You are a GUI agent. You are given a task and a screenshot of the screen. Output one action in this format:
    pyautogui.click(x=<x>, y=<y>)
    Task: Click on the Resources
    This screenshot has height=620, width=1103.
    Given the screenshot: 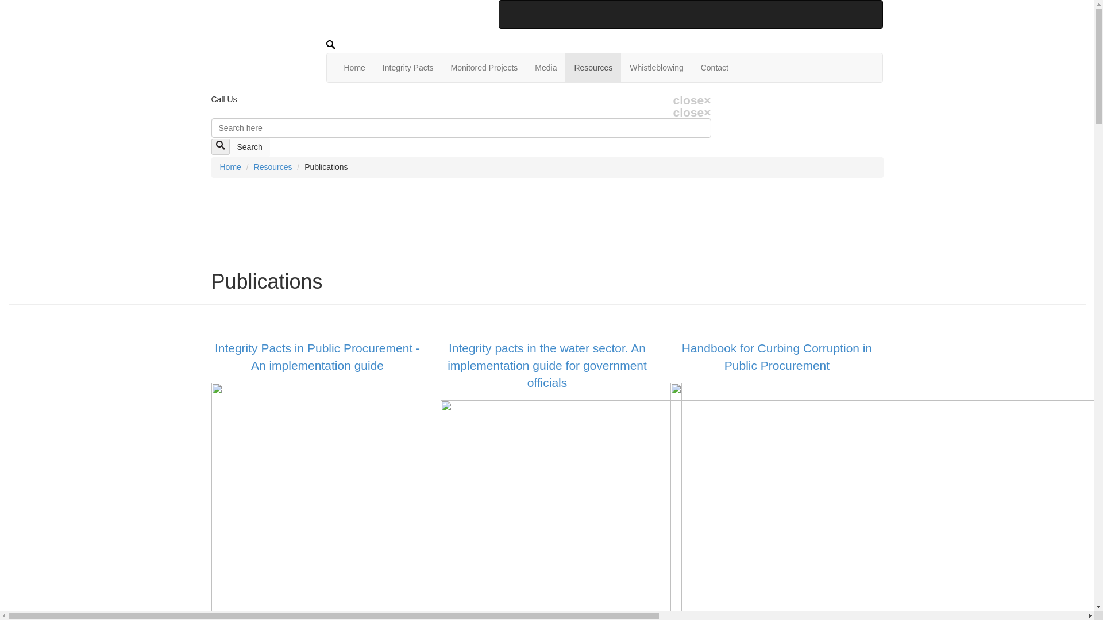 What is the action you would take?
    pyautogui.click(x=593, y=67)
    